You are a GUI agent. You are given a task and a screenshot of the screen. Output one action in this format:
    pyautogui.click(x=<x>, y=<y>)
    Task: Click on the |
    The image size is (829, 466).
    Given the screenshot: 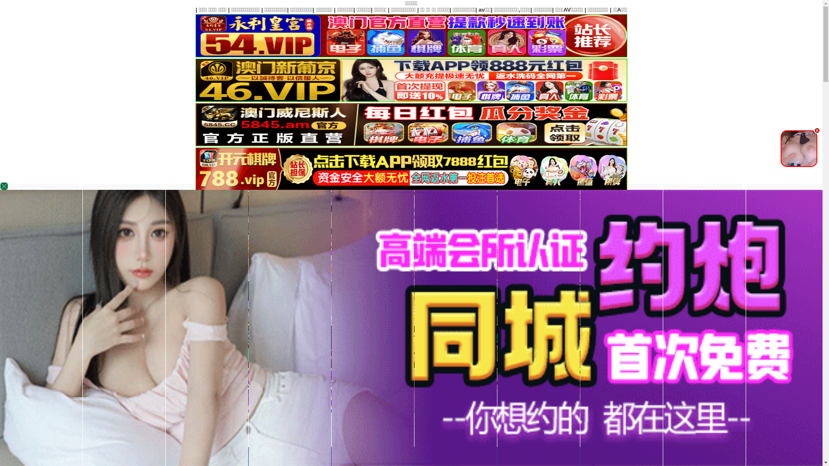 What is the action you would take?
    pyautogui.click(x=807, y=9)
    